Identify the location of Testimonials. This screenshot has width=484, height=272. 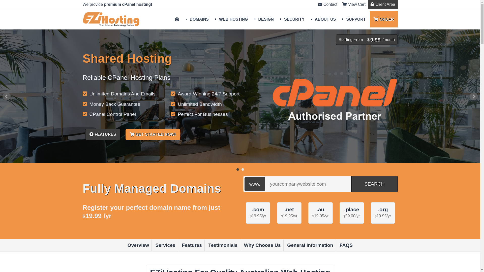
(223, 245).